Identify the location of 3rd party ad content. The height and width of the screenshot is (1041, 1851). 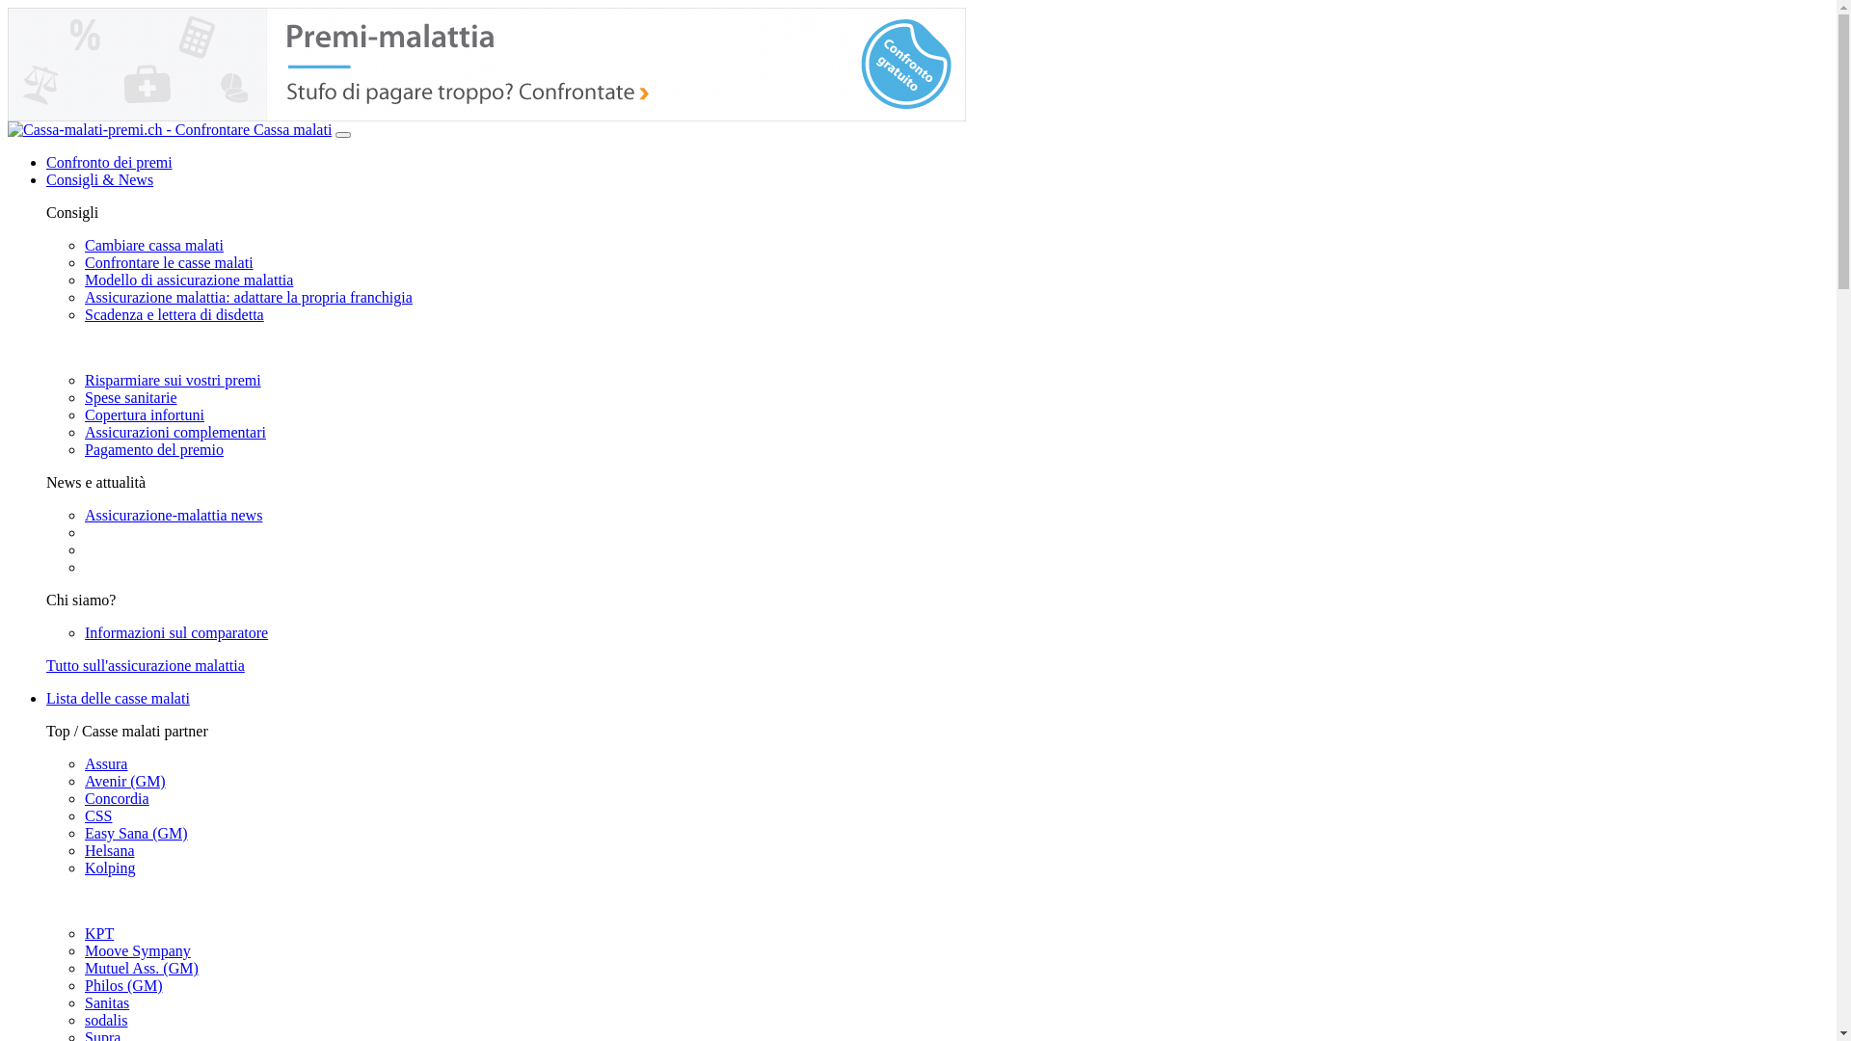
(487, 65).